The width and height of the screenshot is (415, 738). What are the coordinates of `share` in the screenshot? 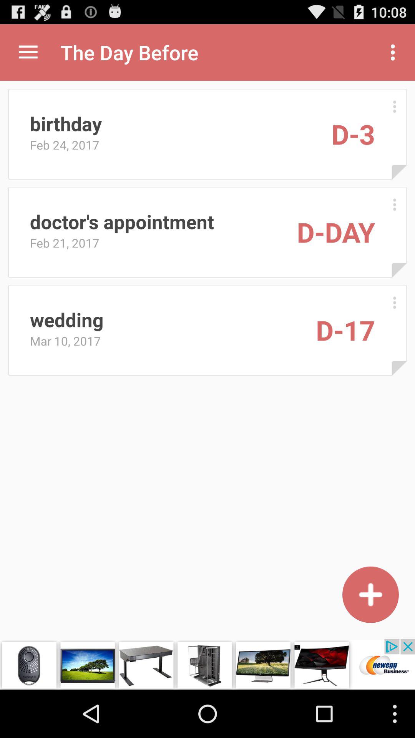 It's located at (28, 52).